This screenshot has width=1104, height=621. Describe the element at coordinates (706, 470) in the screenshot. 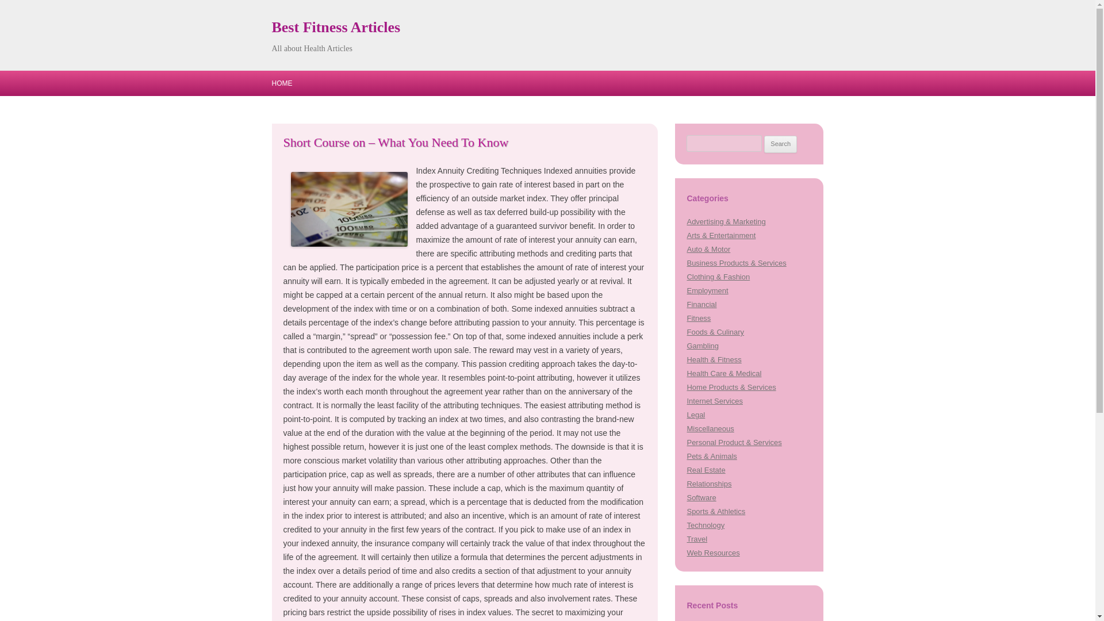

I see `Real Estate` at that location.